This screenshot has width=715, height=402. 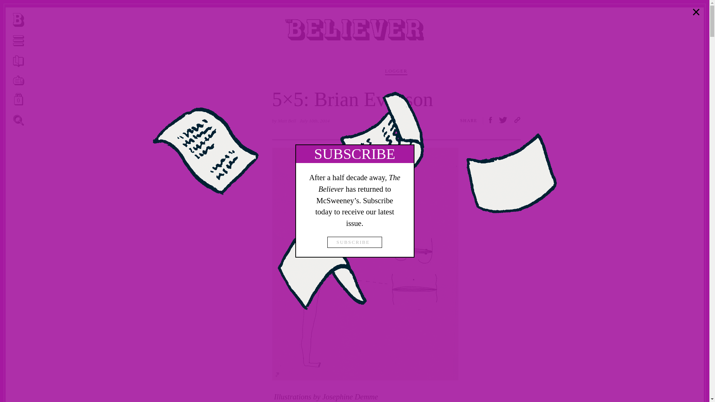 What do you see at coordinates (19, 120) in the screenshot?
I see `Tweet this!` at bounding box center [19, 120].